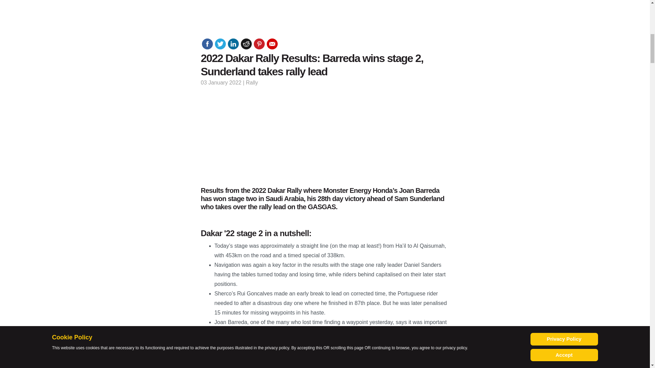 The image size is (655, 368). Describe the element at coordinates (74, 29) in the screenshot. I see `3rd party ad content` at that location.